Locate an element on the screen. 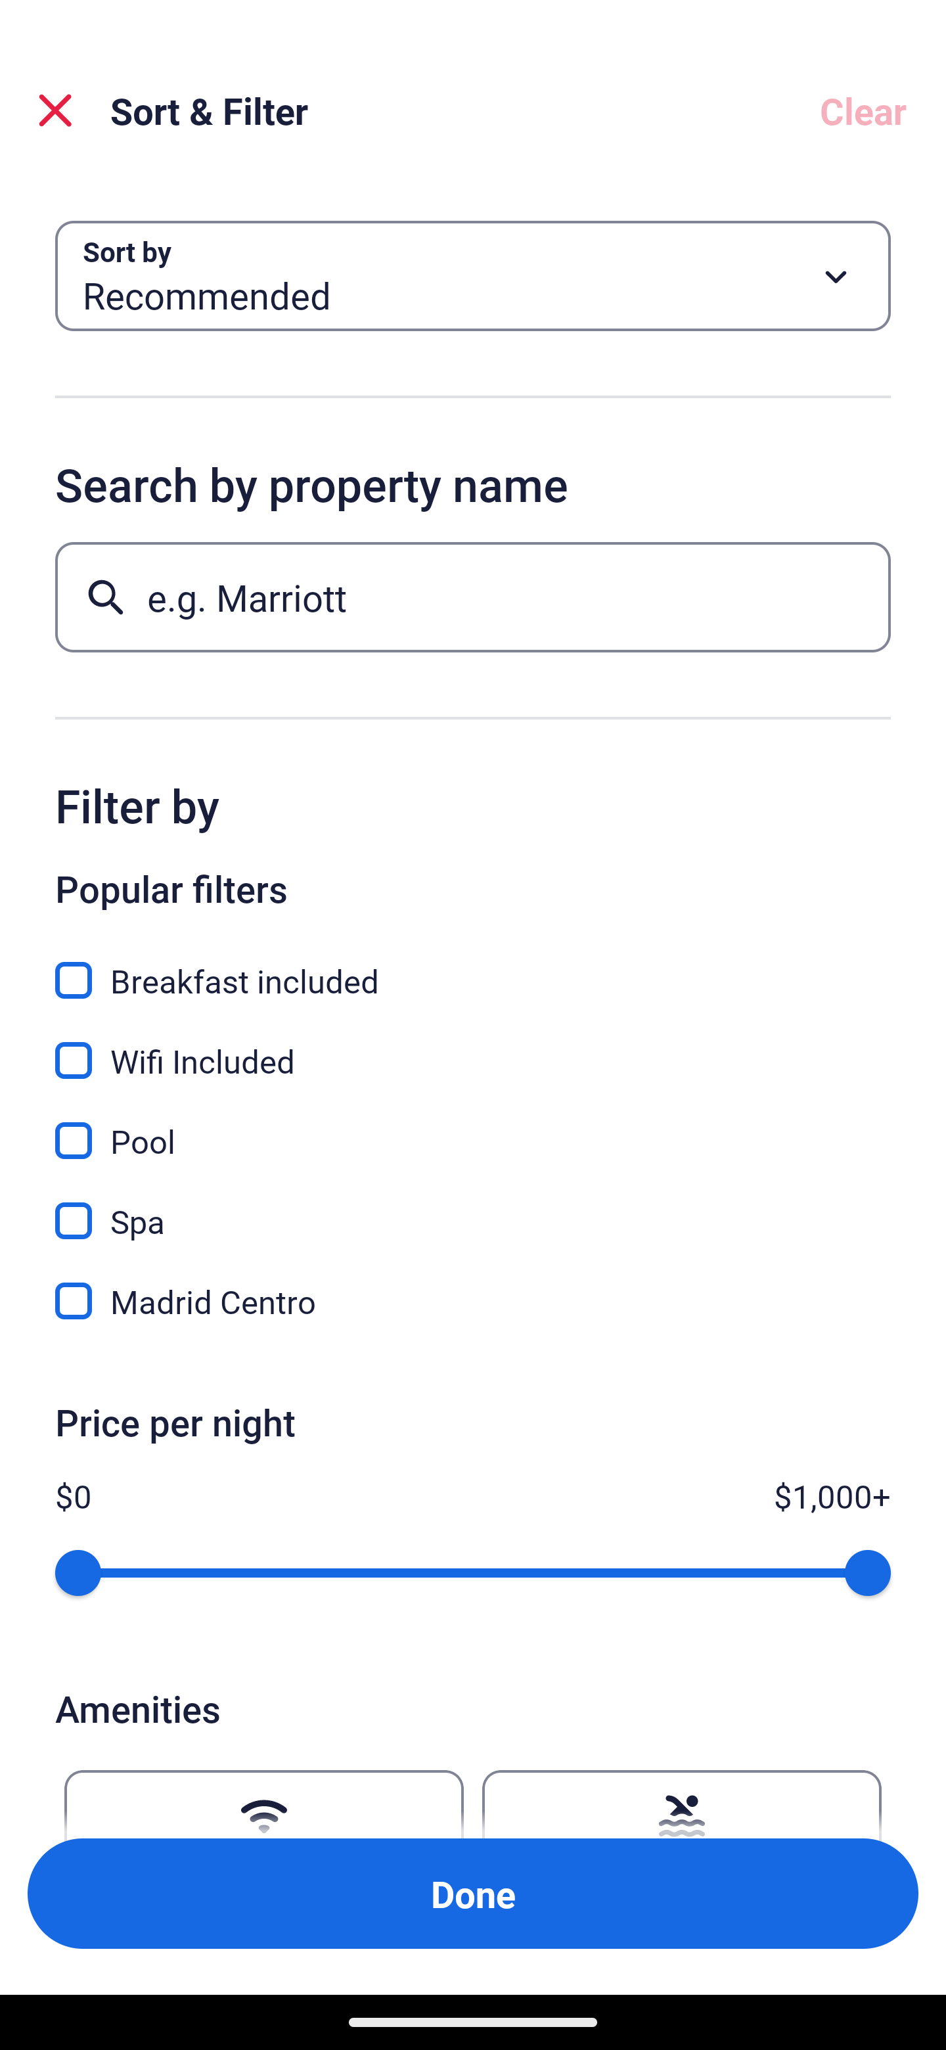 The height and width of the screenshot is (2050, 946). Clear is located at coordinates (863, 110).